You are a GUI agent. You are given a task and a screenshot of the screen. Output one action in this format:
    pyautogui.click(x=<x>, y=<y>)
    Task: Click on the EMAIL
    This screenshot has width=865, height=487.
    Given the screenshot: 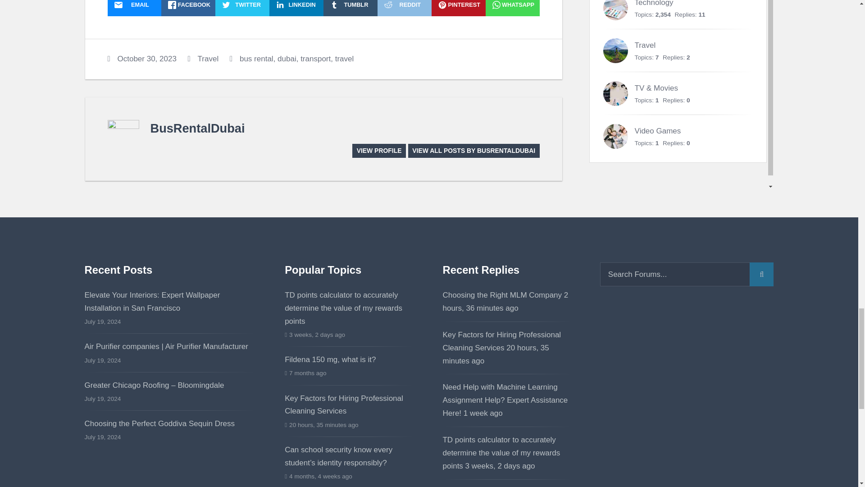 What is the action you would take?
    pyautogui.click(x=134, y=8)
    